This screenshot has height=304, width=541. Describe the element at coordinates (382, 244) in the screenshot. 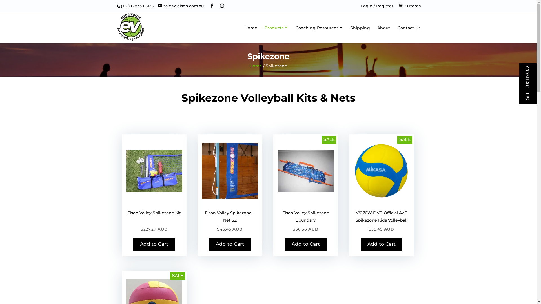

I see `Add to Cart` at that location.